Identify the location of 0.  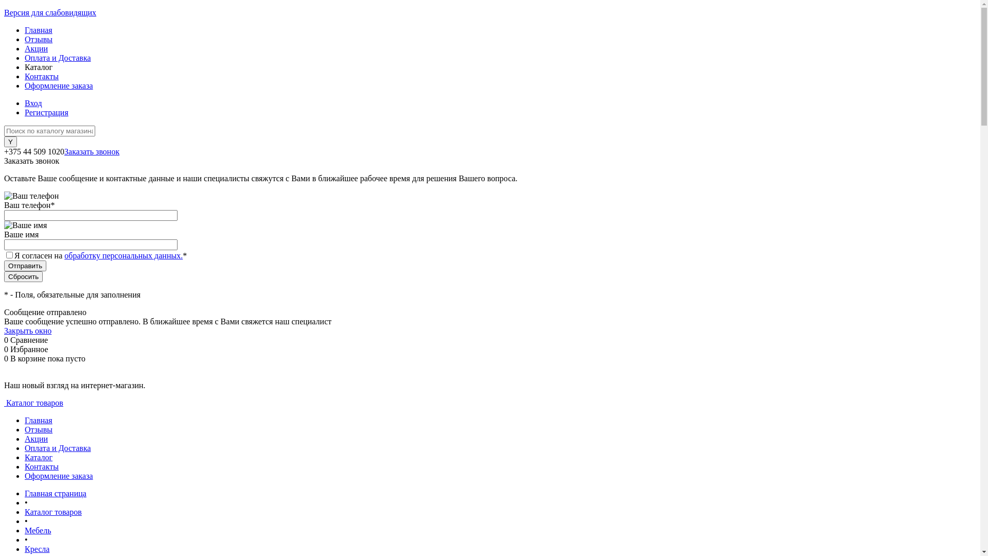
(7, 358).